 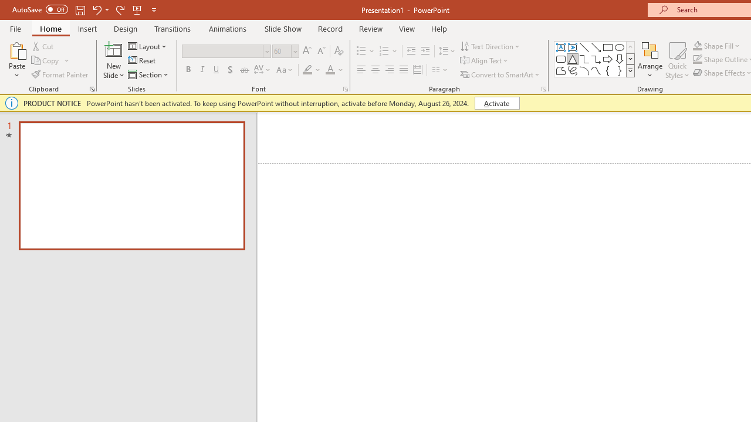 What do you see at coordinates (716, 46) in the screenshot?
I see `Shape Fill` at bounding box center [716, 46].